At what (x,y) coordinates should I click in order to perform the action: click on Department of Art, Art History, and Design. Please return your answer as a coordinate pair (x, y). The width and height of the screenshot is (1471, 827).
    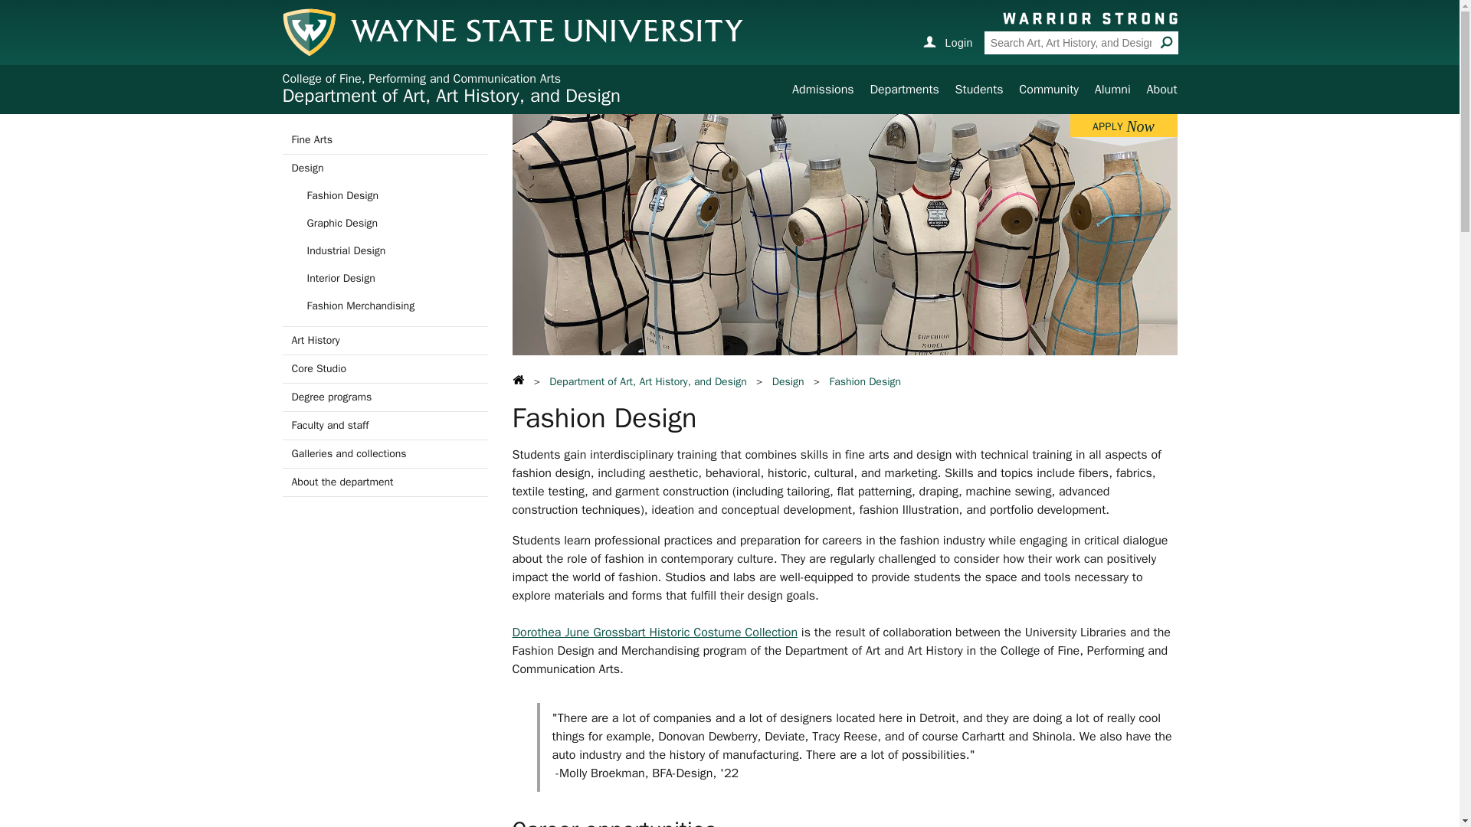
    Looking at the image, I should click on (450, 96).